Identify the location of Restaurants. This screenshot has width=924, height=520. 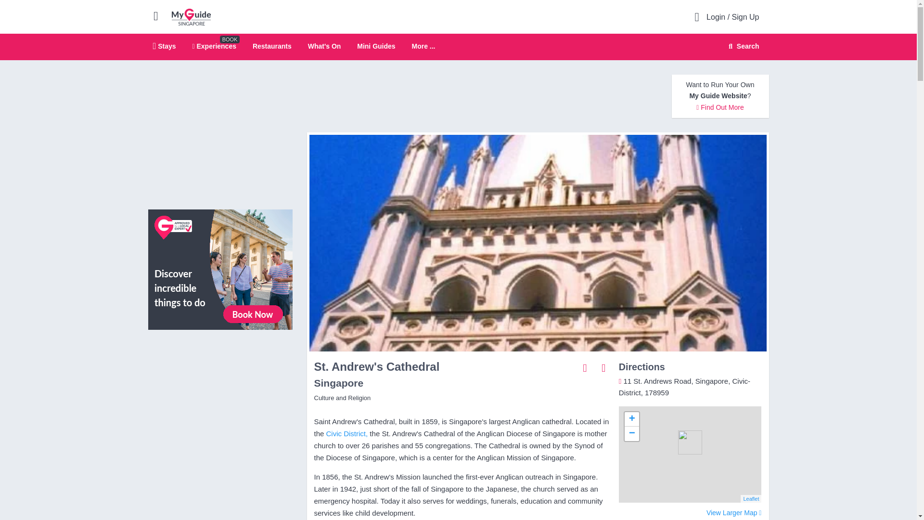
(272, 46).